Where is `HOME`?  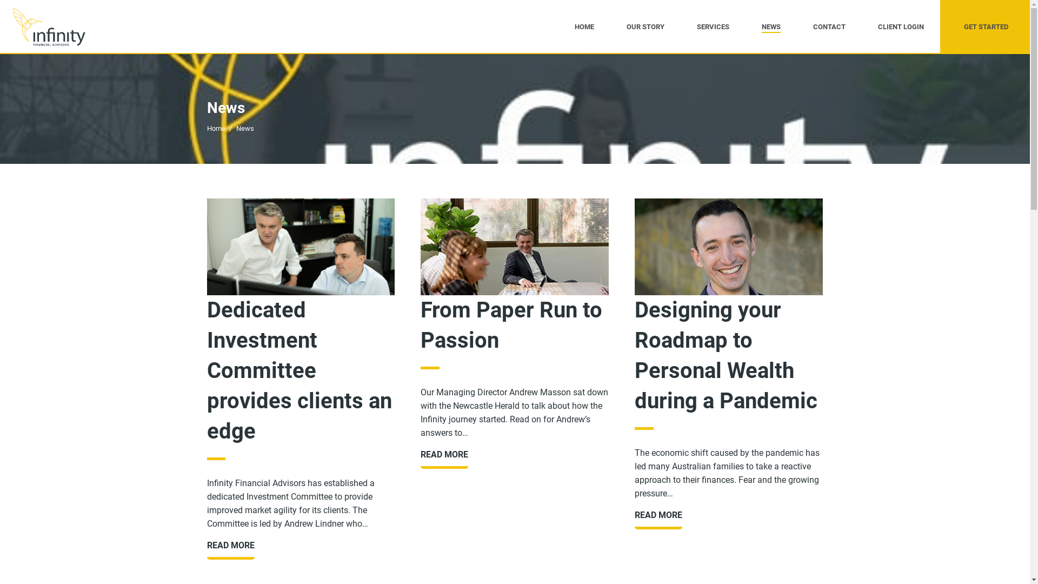
HOME is located at coordinates (584, 27).